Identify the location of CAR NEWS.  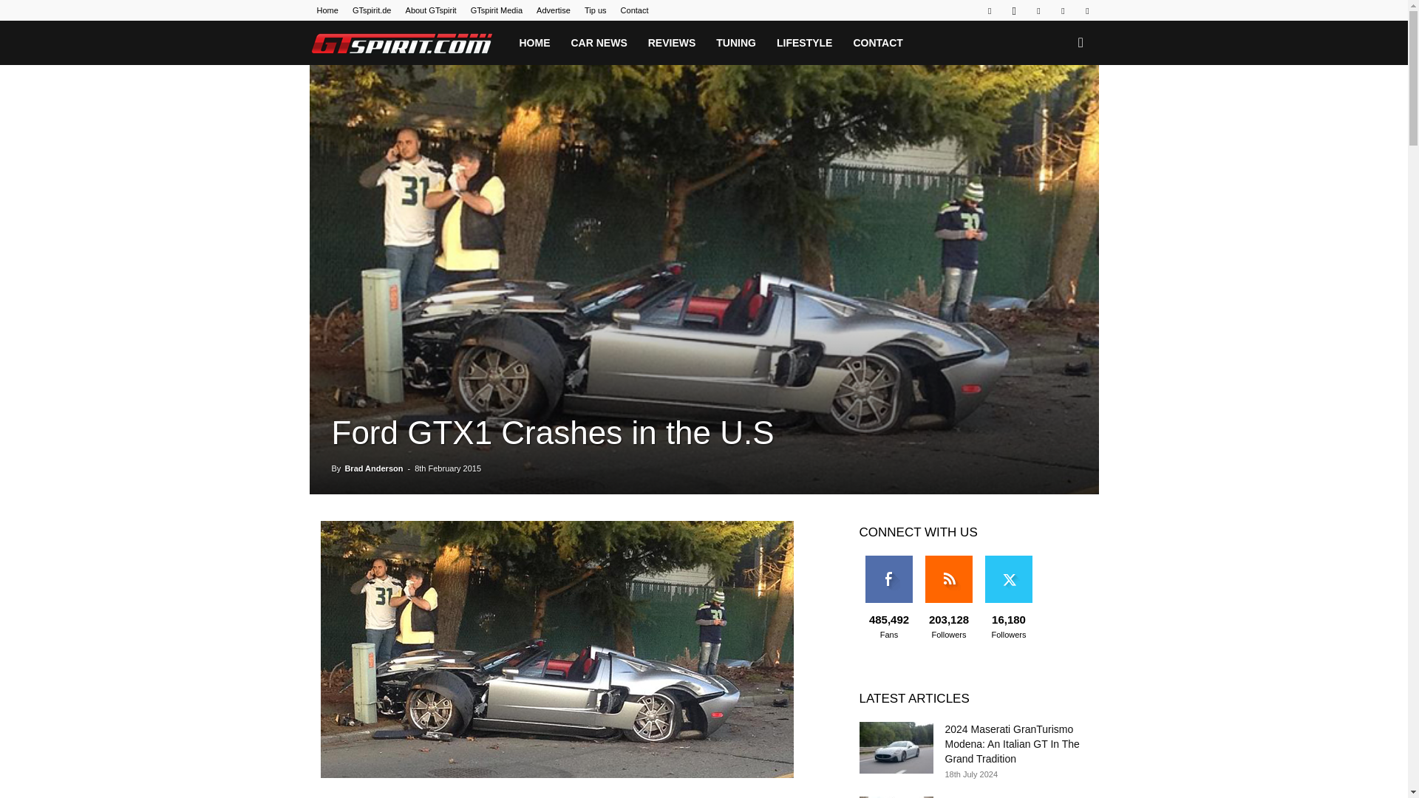
(599, 43).